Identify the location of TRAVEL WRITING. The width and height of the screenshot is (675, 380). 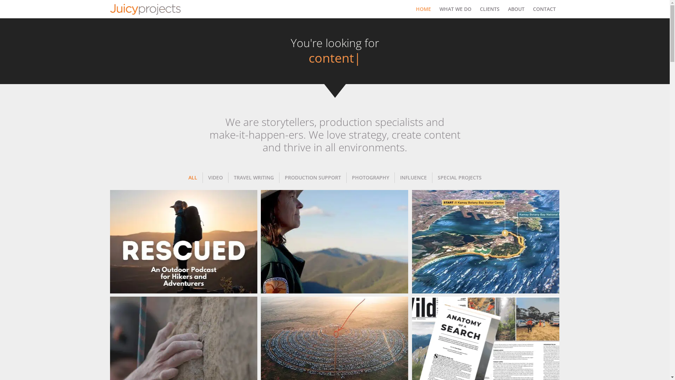
(254, 178).